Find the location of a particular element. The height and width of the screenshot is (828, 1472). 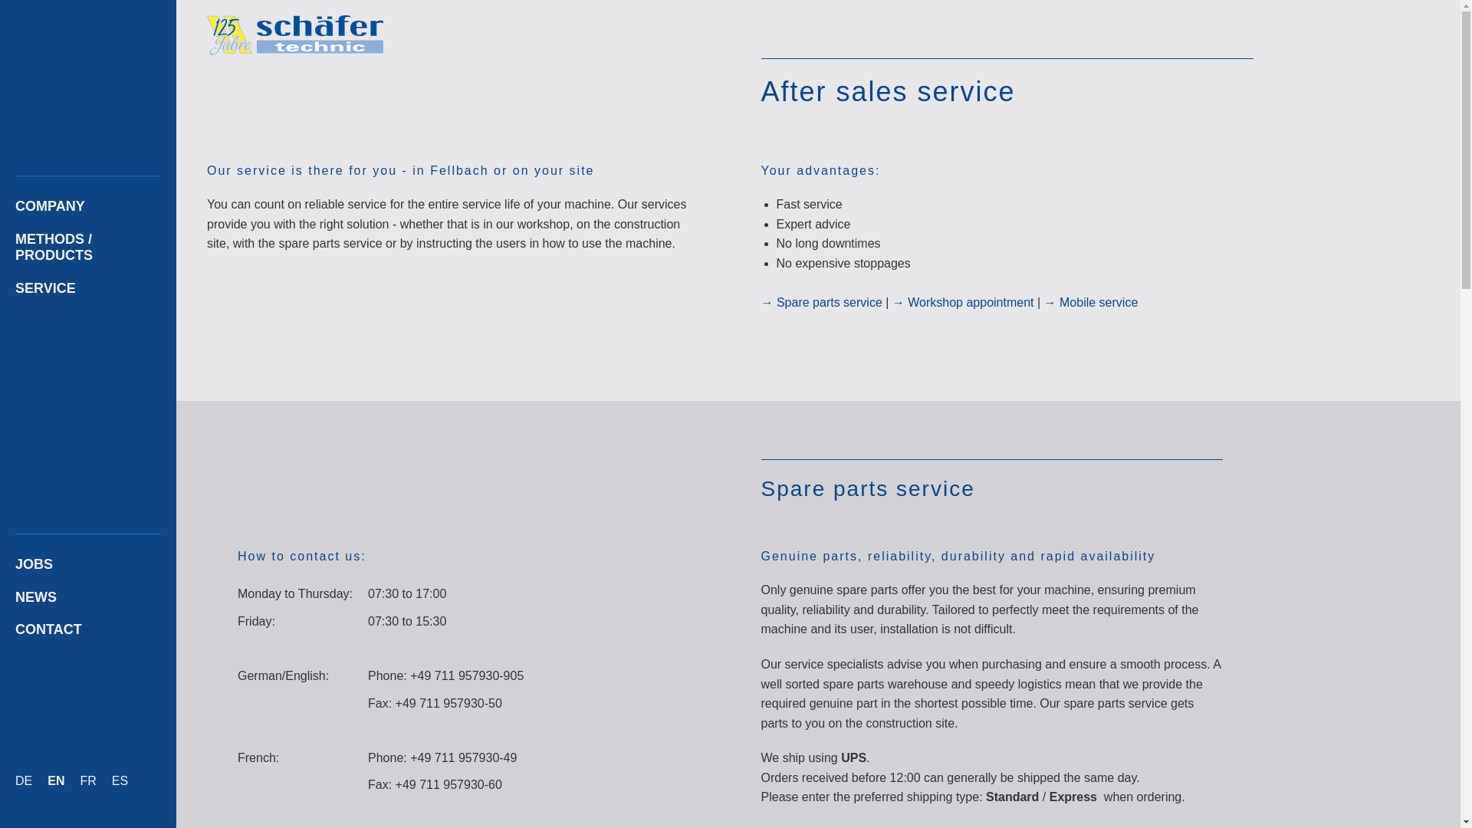

NEWS is located at coordinates (88, 598).